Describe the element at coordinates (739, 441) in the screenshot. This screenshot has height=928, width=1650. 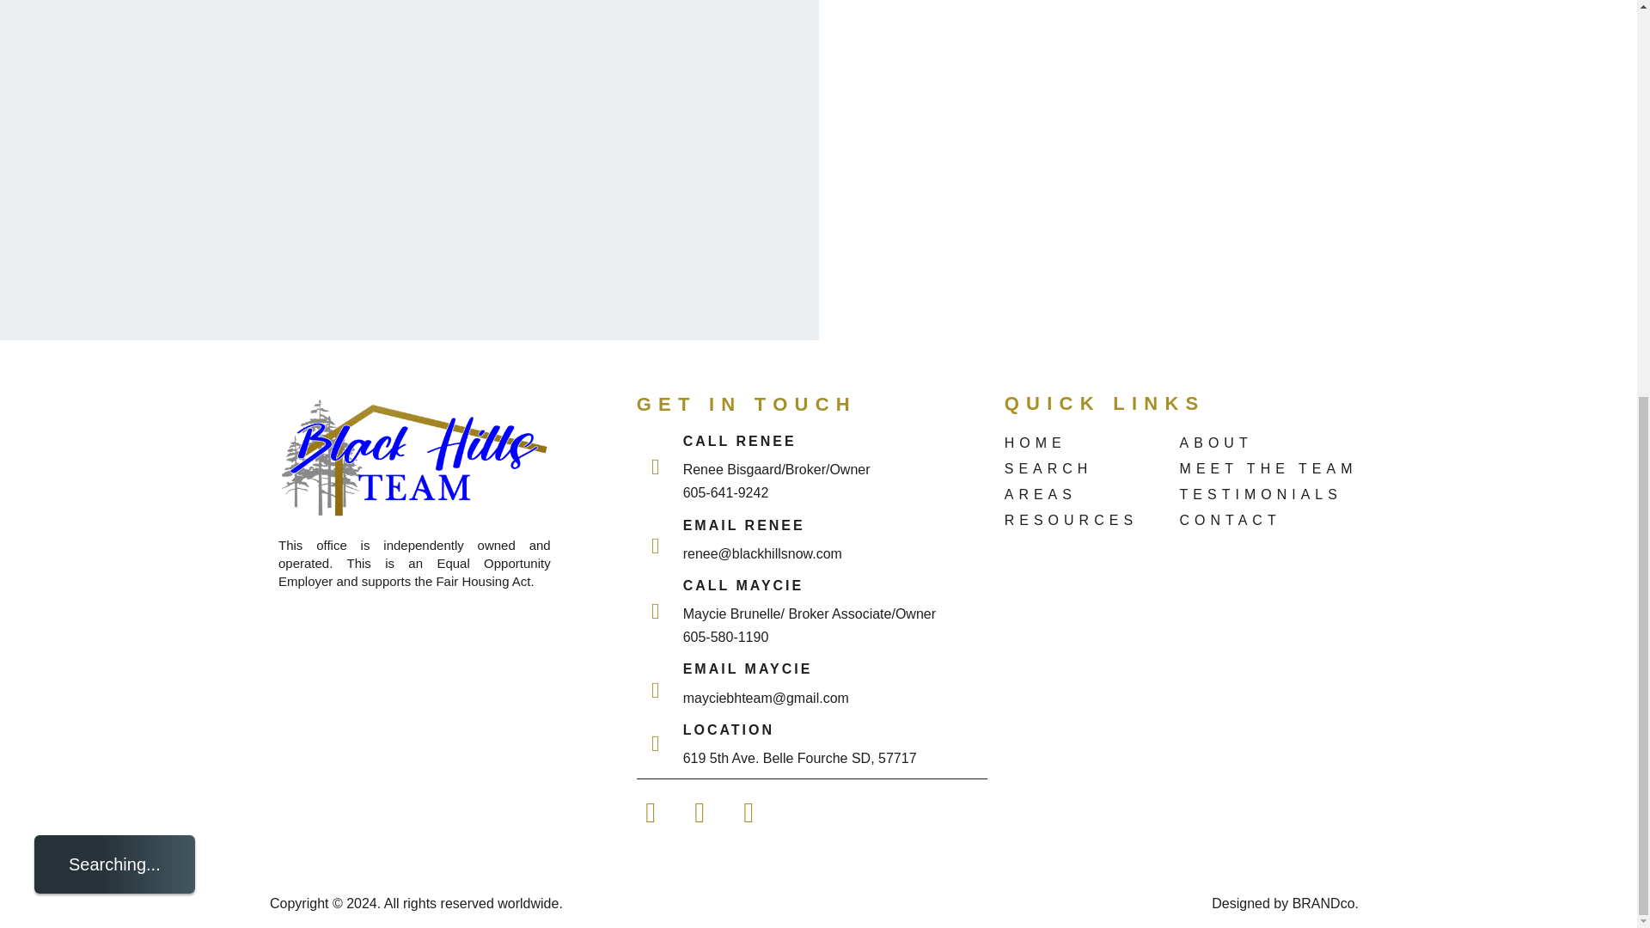
I see `CALL RENEE` at that location.